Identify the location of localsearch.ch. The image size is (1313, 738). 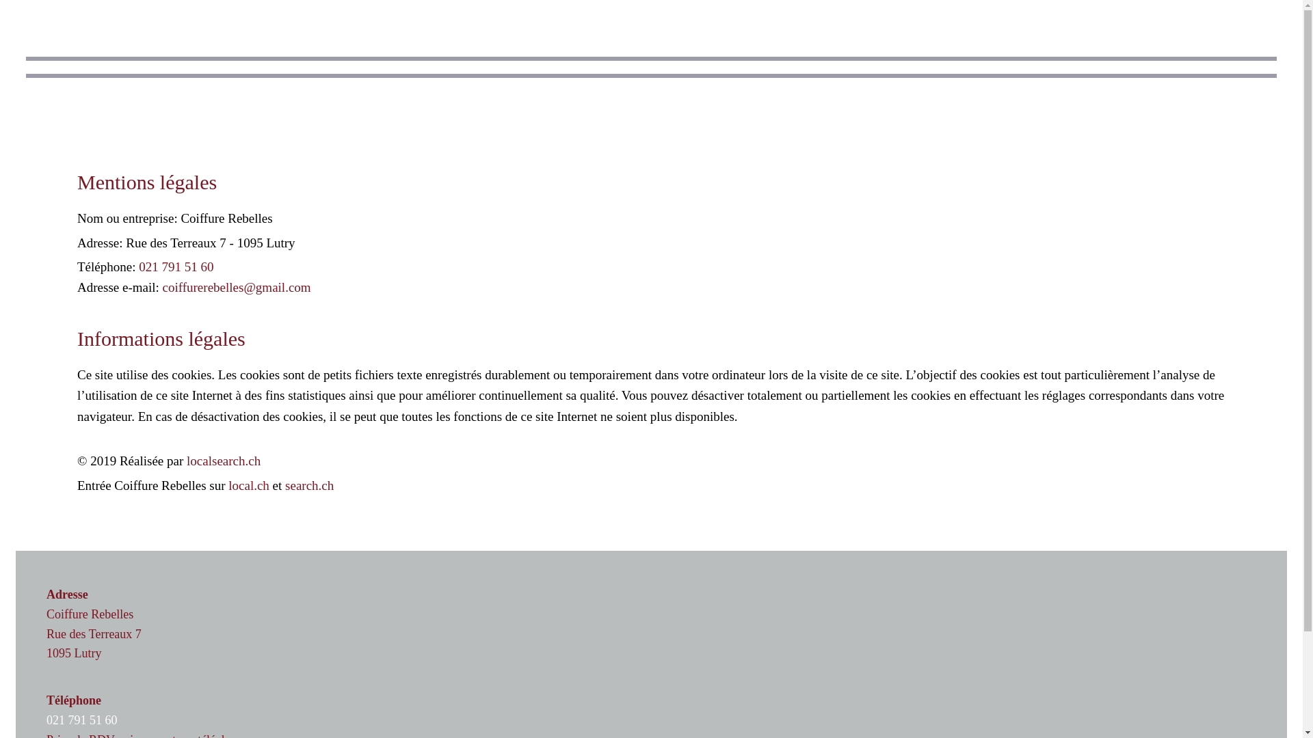
(224, 461).